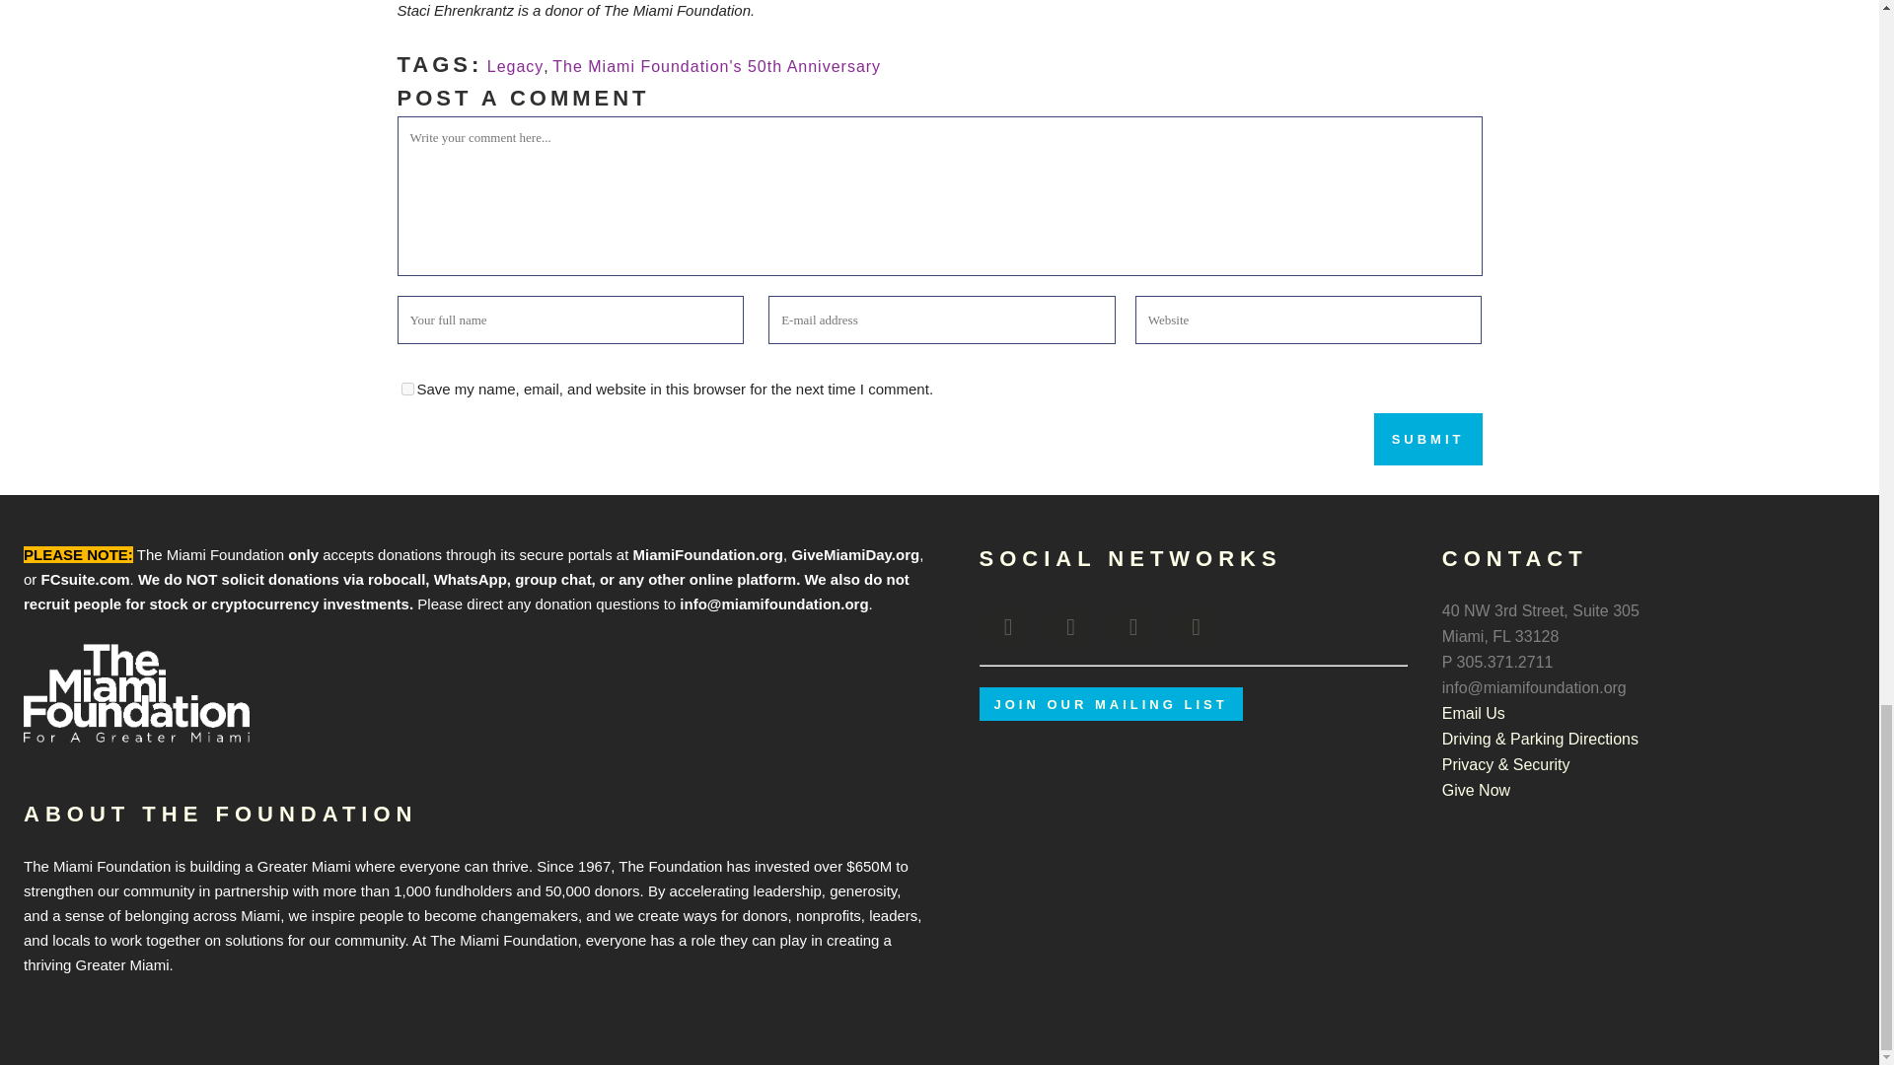  What do you see at coordinates (1428, 439) in the screenshot?
I see `Submit` at bounding box center [1428, 439].